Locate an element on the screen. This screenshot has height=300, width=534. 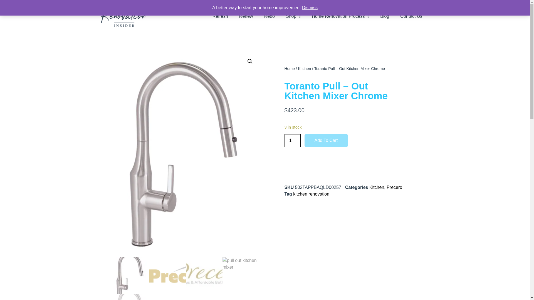
Home Renovation Process is located at coordinates (340, 16).